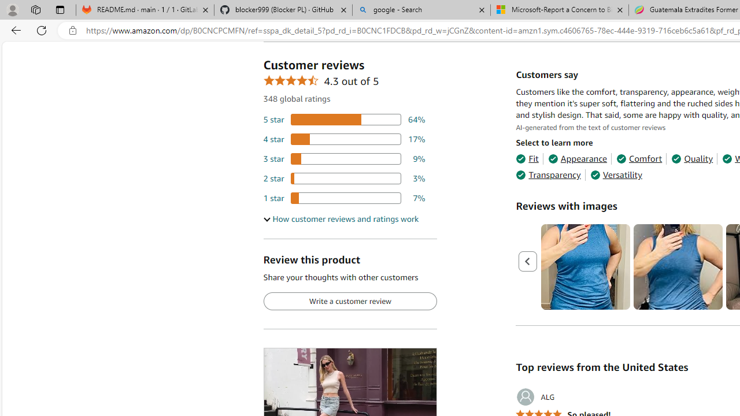 This screenshot has width=740, height=416. Describe the element at coordinates (344, 120) in the screenshot. I see `64 percent of reviews have 5 stars` at that location.